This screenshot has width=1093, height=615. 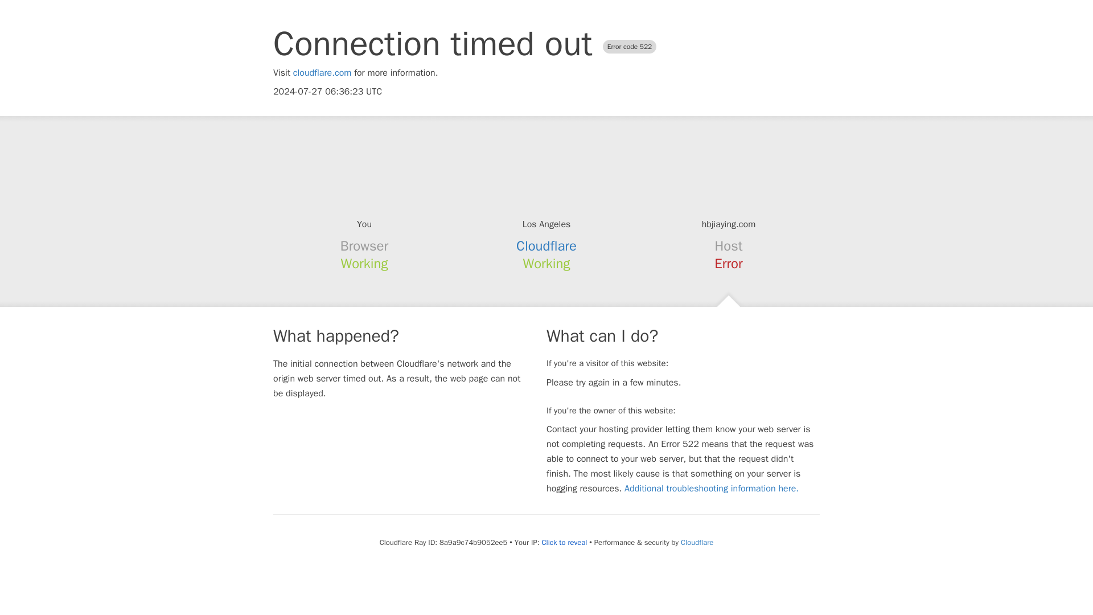 I want to click on Cloudflare, so click(x=697, y=542).